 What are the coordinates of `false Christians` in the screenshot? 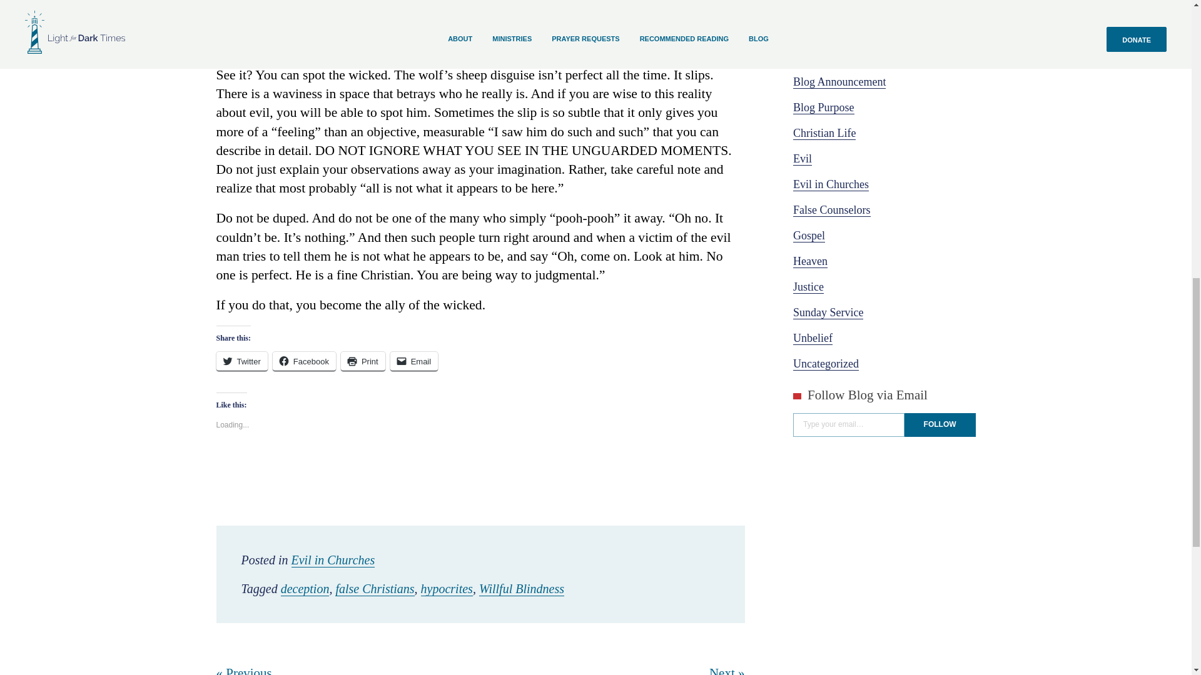 It's located at (374, 589).